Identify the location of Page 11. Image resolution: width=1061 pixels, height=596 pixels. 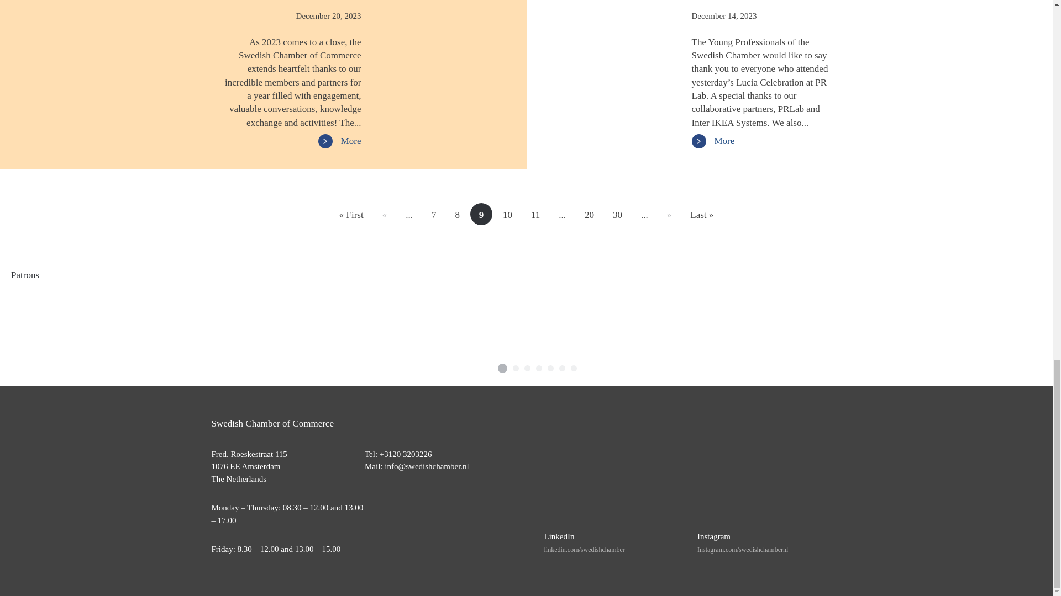
(535, 215).